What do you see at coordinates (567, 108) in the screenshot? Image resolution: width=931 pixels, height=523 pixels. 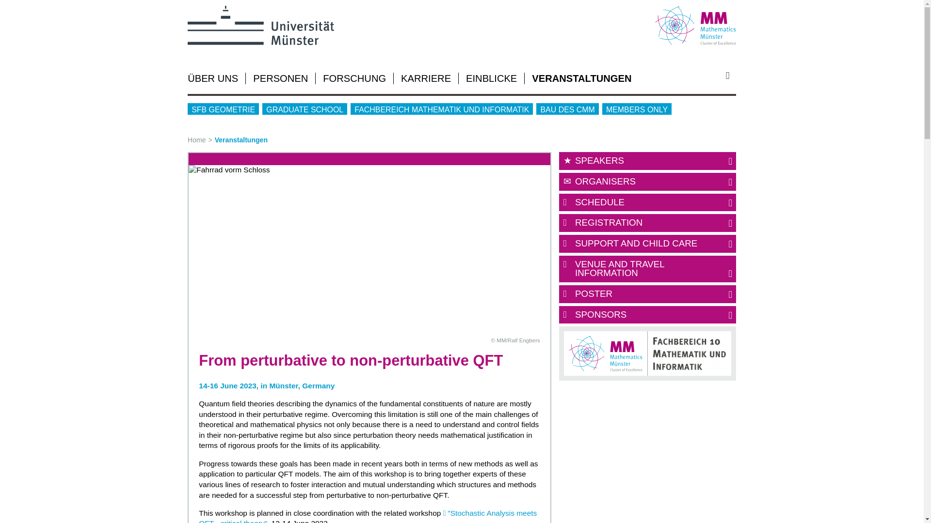 I see `BAU DES CMM` at bounding box center [567, 108].